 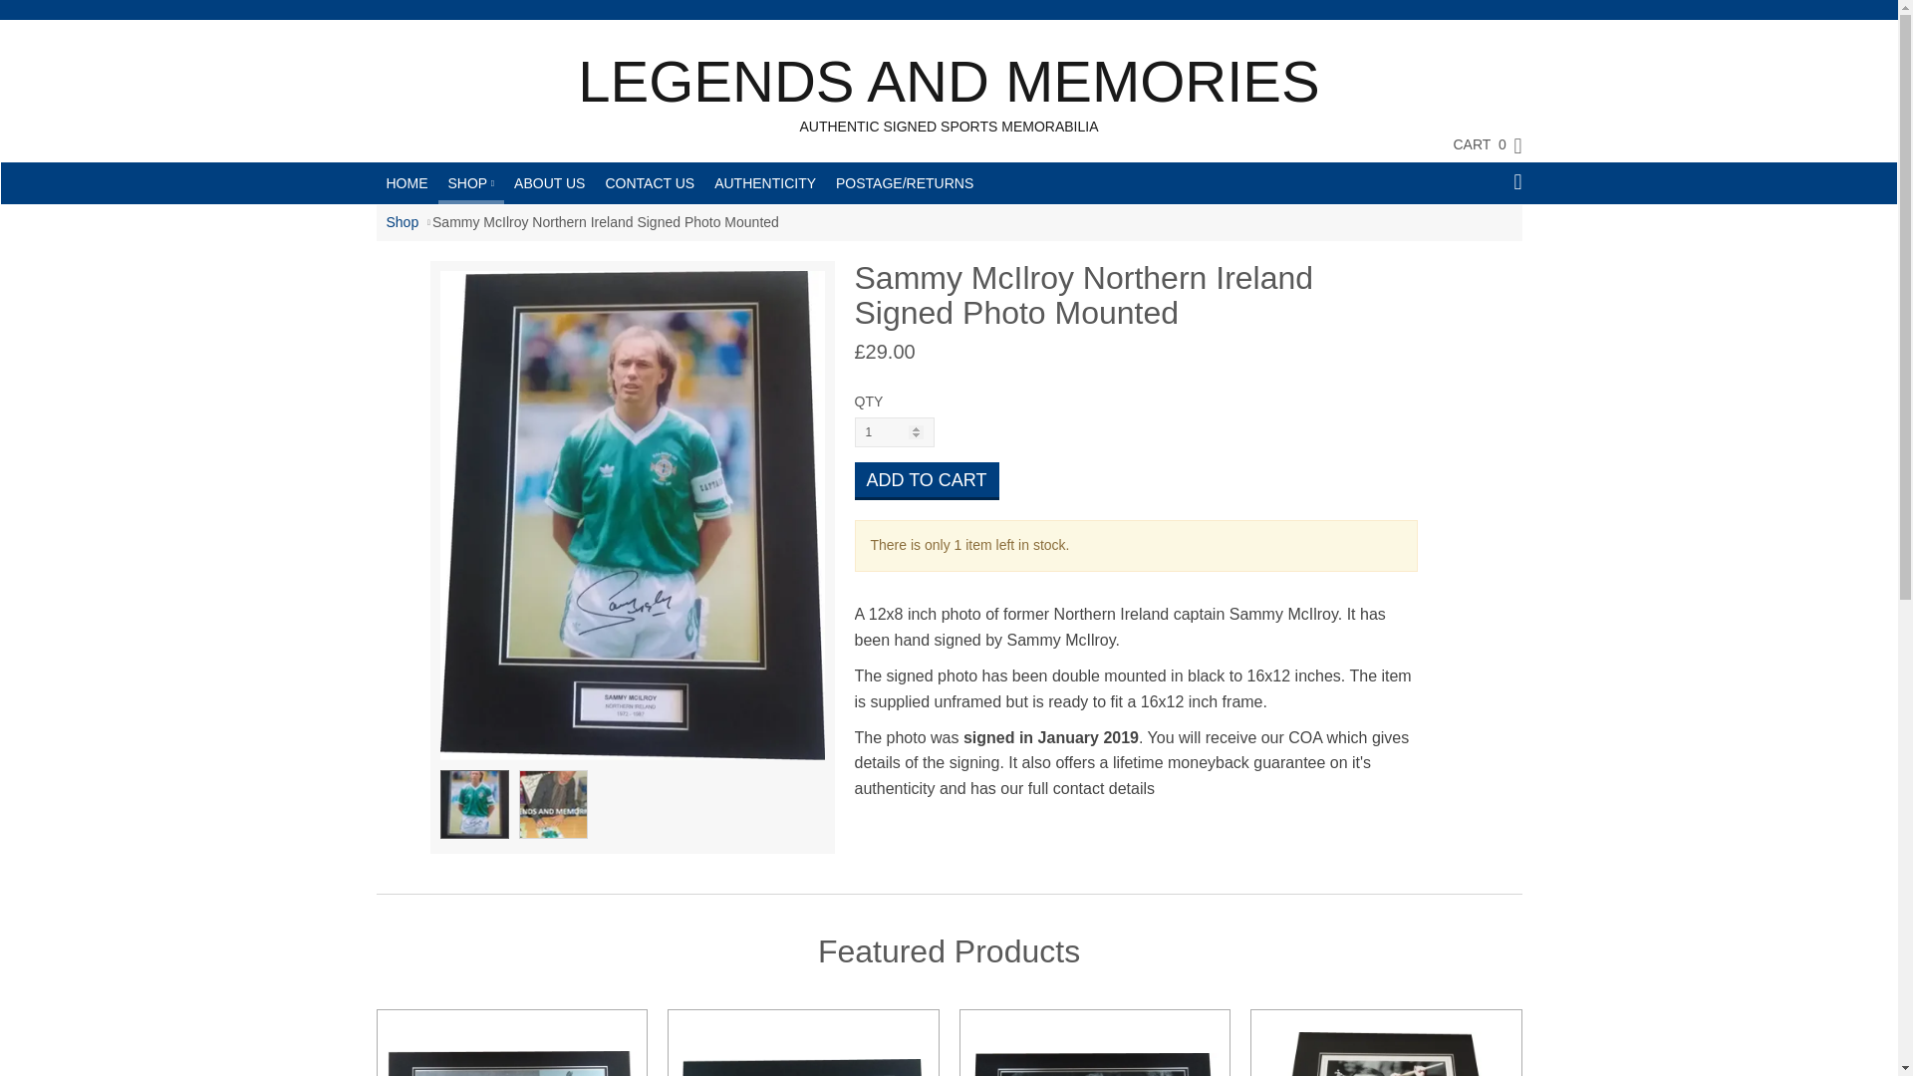 I want to click on HOME, so click(x=407, y=183).